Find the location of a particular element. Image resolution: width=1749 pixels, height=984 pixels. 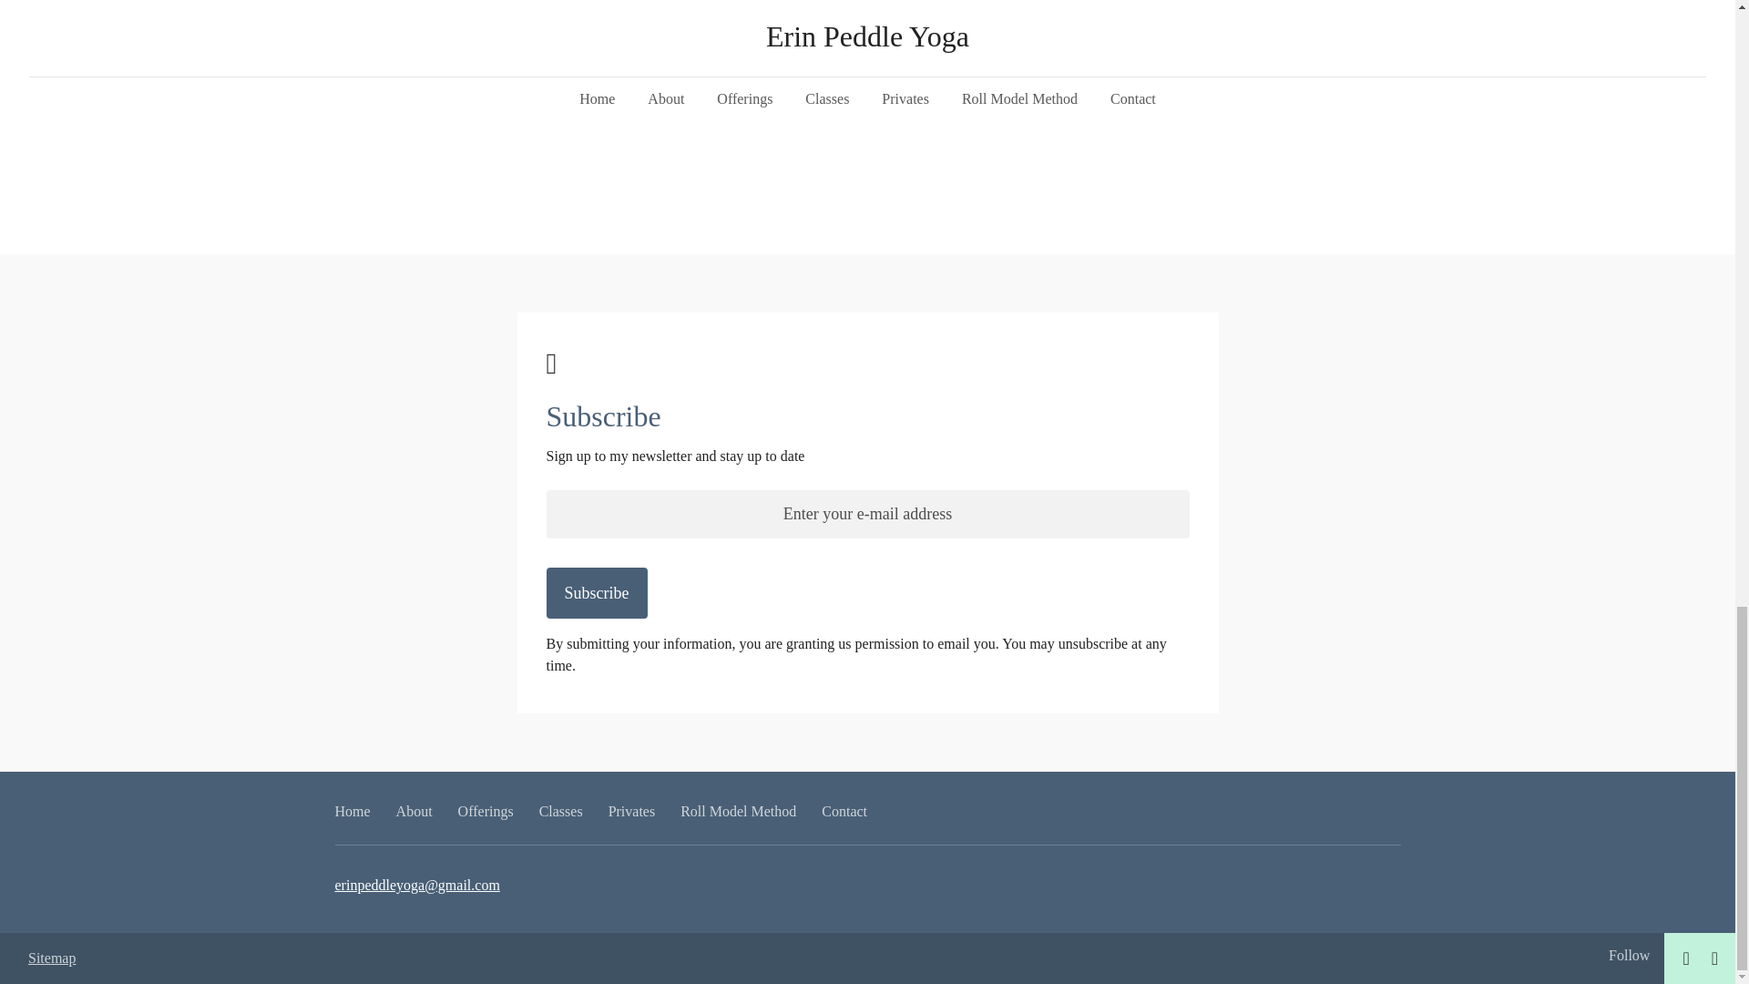

Roll Model Method is located at coordinates (738, 811).